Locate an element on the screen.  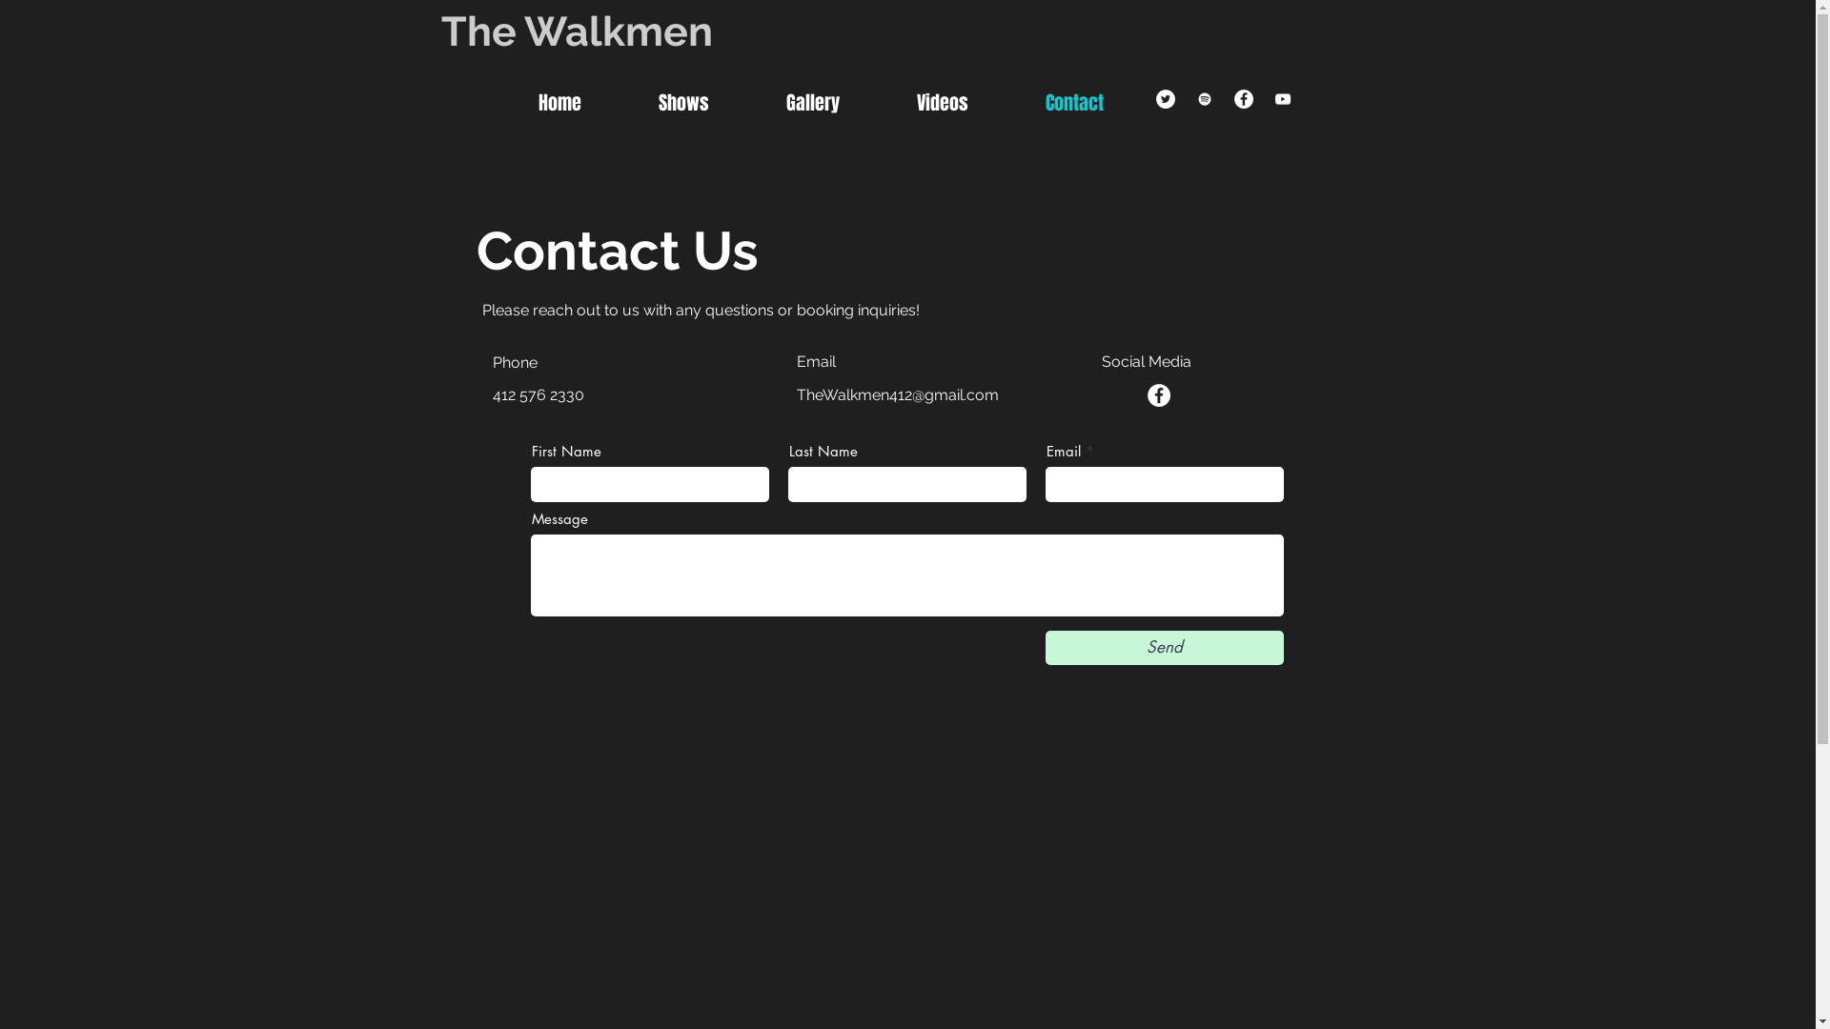
Send is located at coordinates (1164, 648).